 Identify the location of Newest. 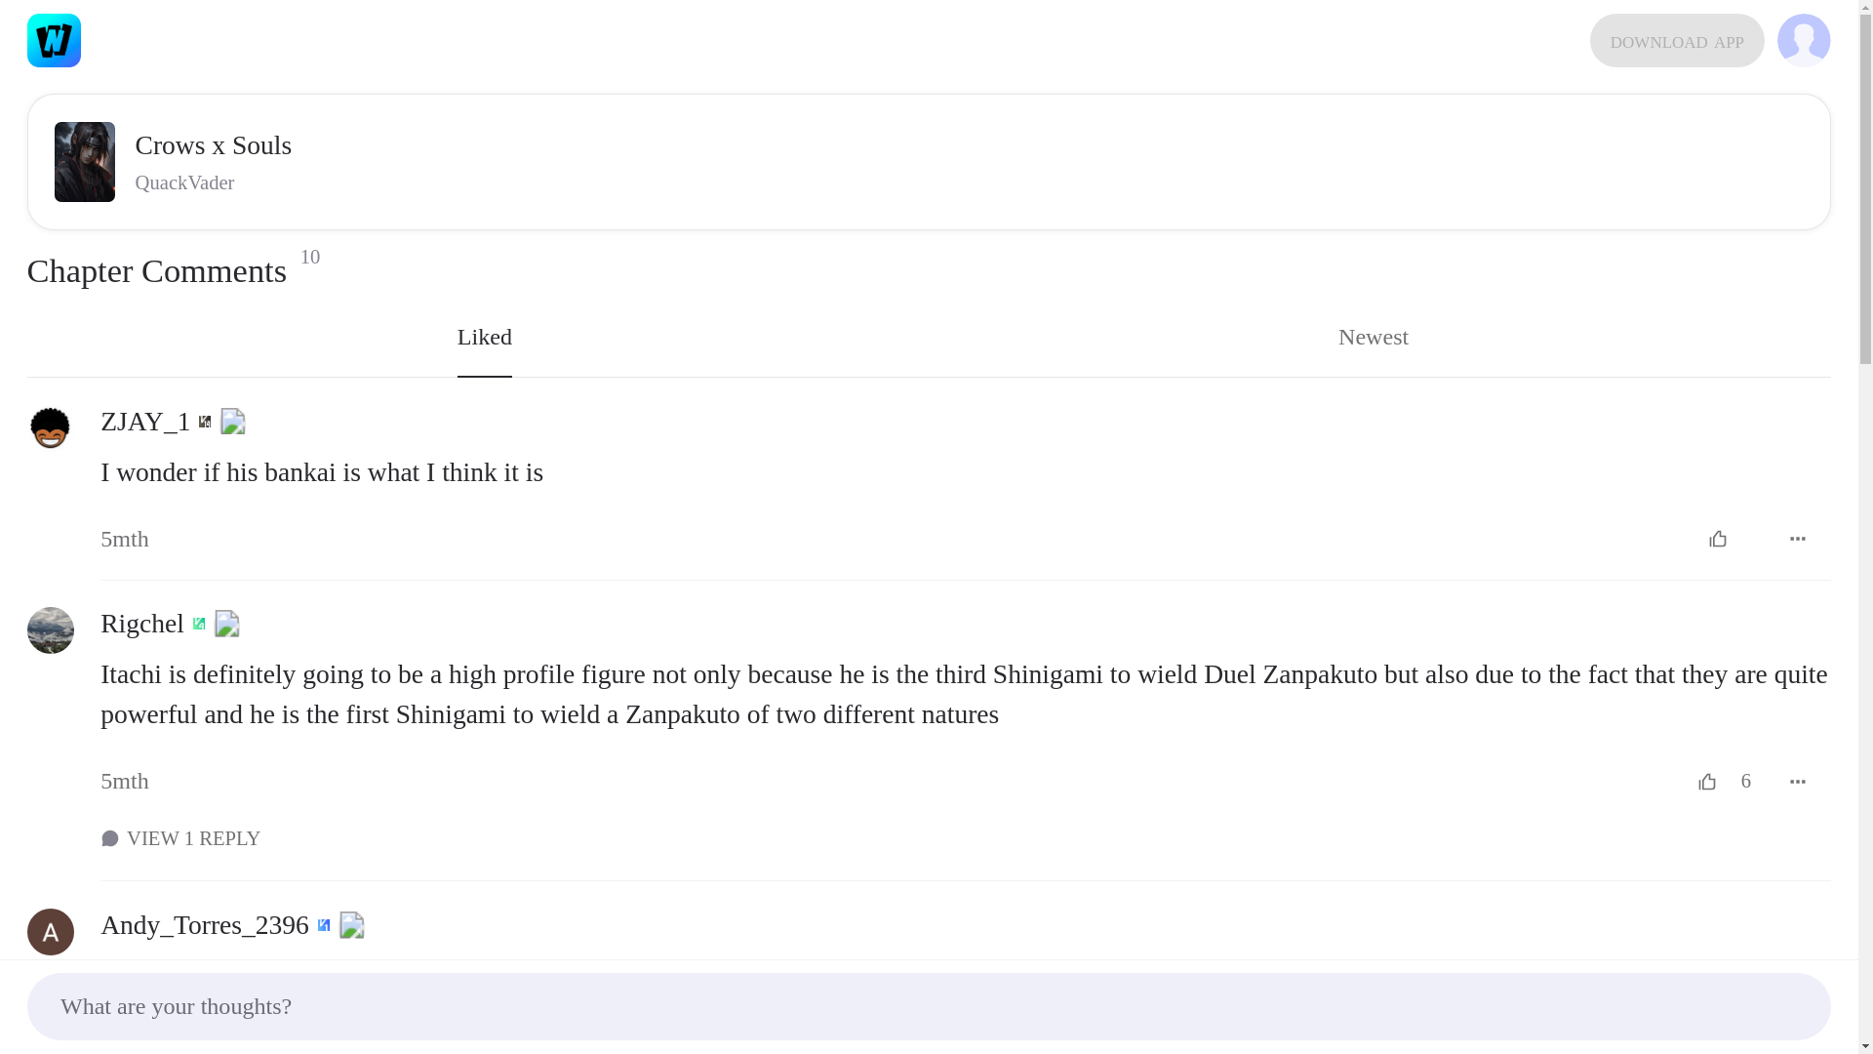
(484, 338).